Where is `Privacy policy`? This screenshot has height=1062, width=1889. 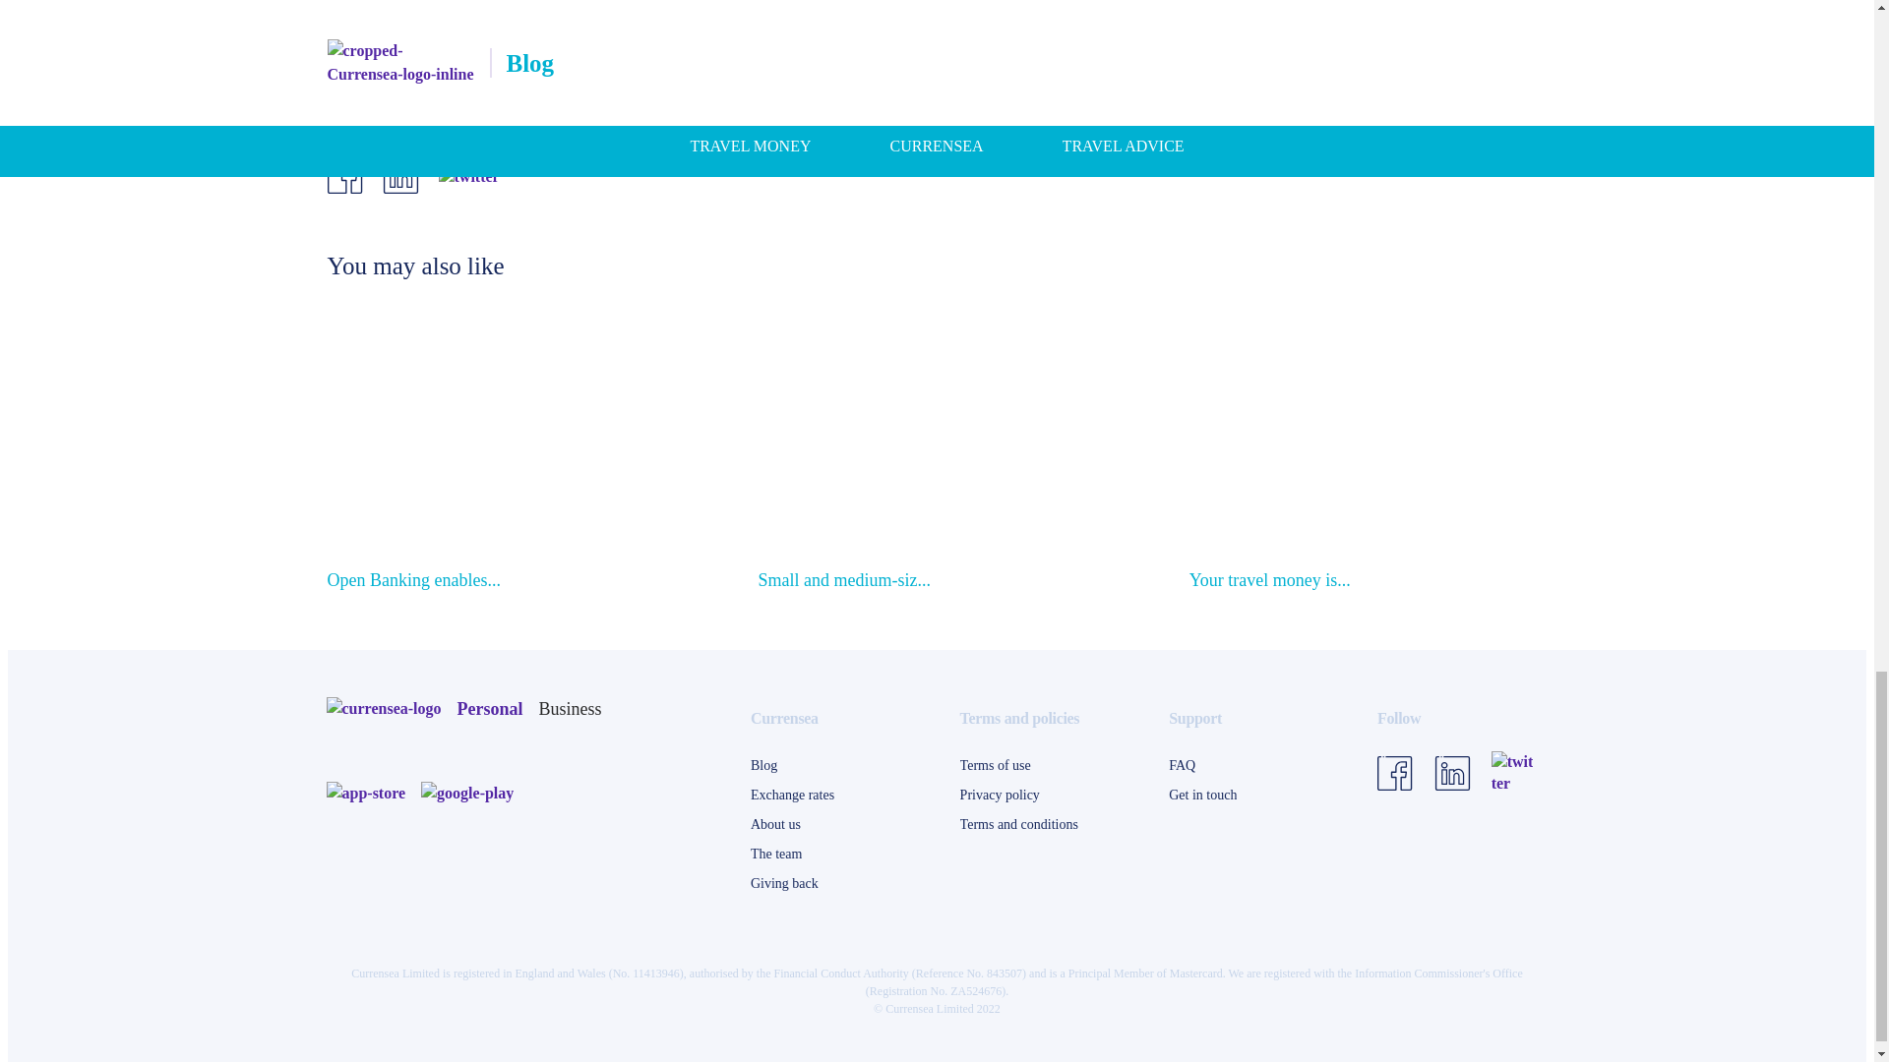
Privacy policy is located at coordinates (1000, 795).